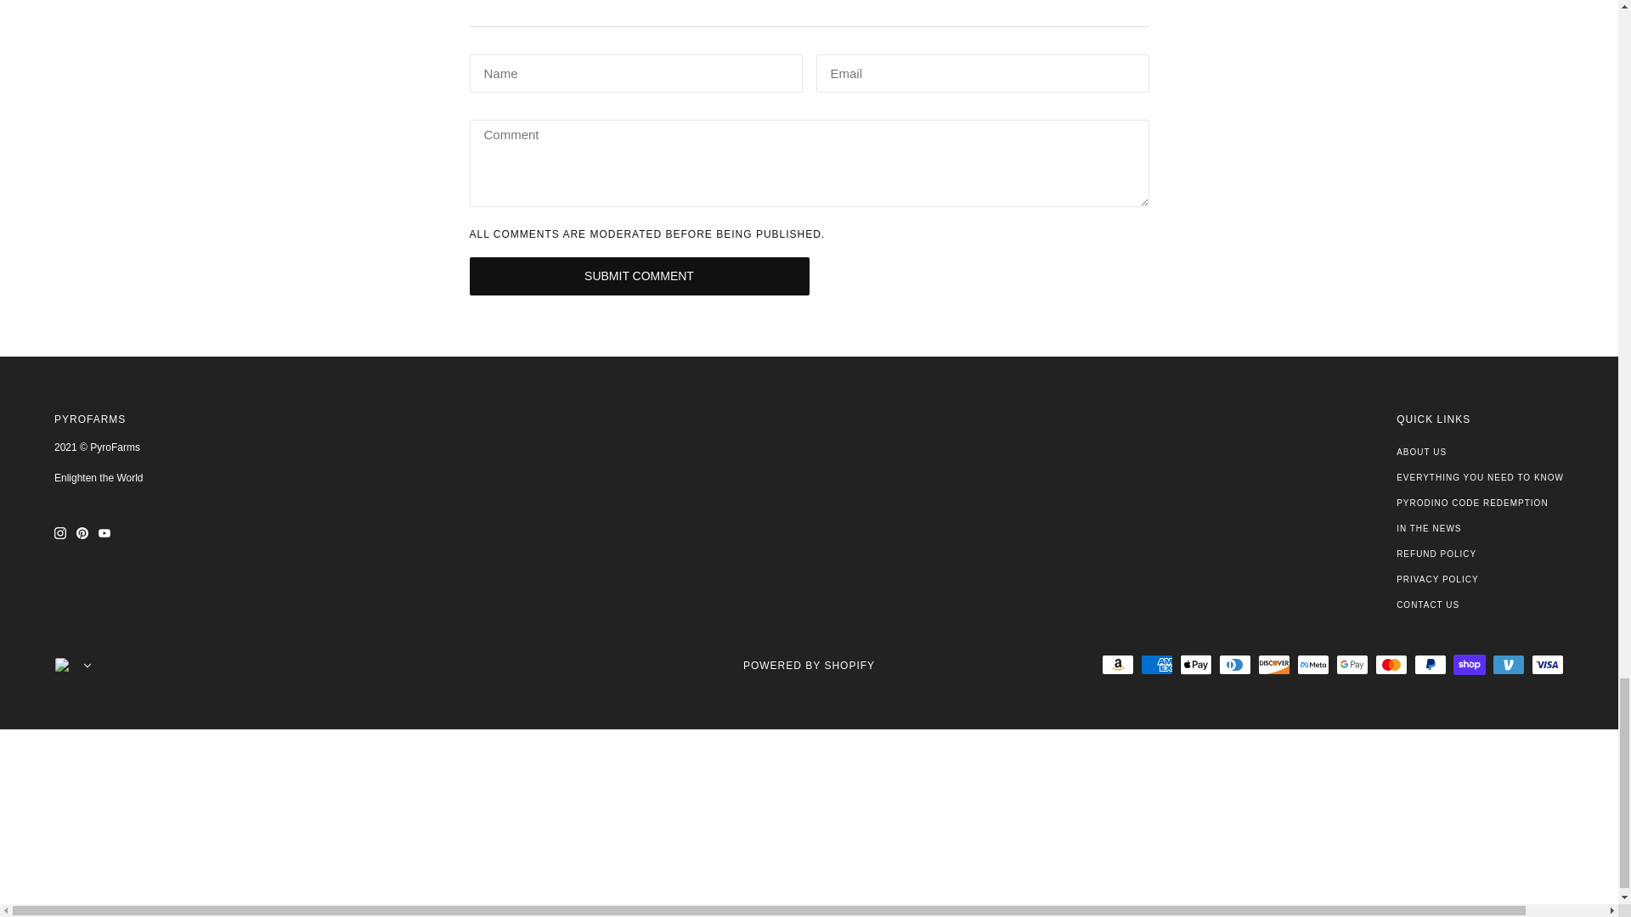 This screenshot has height=917, width=1631. Describe the element at coordinates (1471, 503) in the screenshot. I see `PyroDino Code Redemption` at that location.